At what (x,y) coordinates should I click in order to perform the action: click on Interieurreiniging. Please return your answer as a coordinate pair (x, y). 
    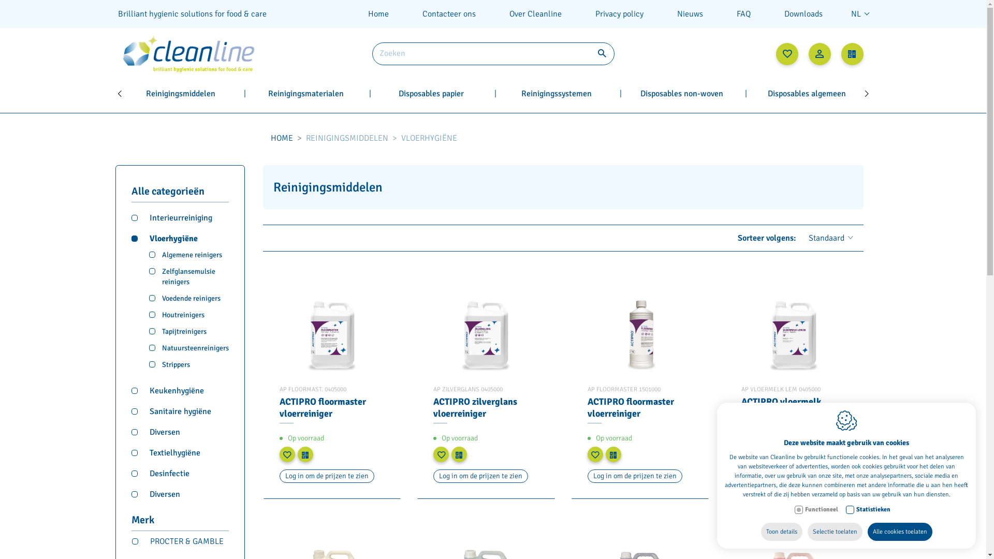
    Looking at the image, I should click on (180, 213).